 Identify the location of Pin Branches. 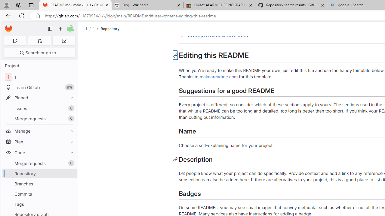
(70, 184).